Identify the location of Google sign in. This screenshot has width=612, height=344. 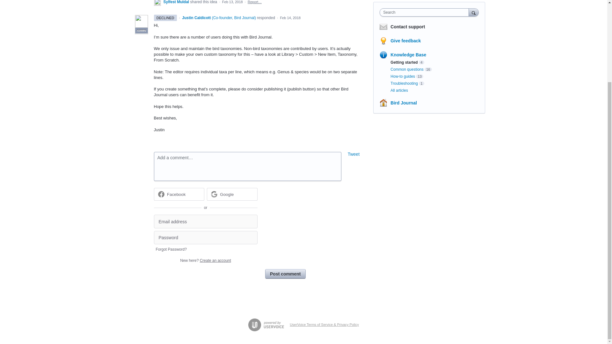
(232, 194).